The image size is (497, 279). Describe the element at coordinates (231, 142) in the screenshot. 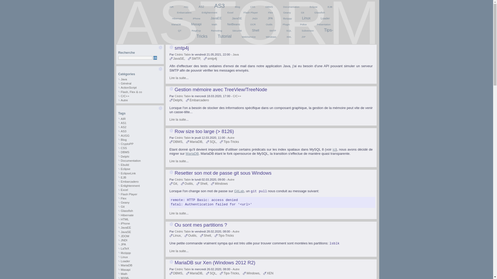

I see `Tips-Tricks` at that location.